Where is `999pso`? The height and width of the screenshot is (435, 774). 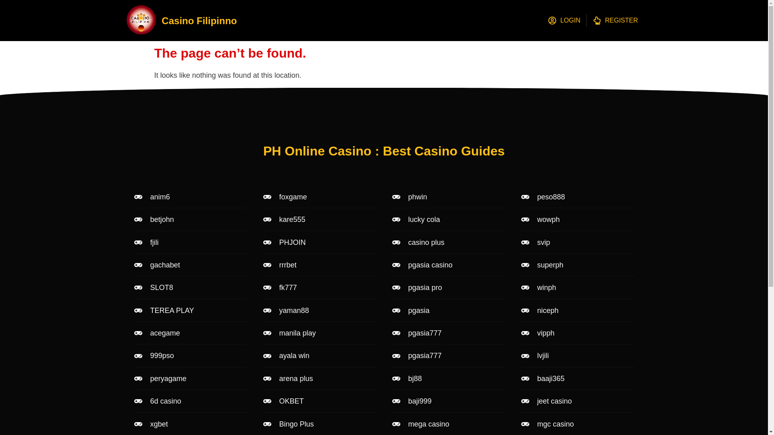 999pso is located at coordinates (190, 355).